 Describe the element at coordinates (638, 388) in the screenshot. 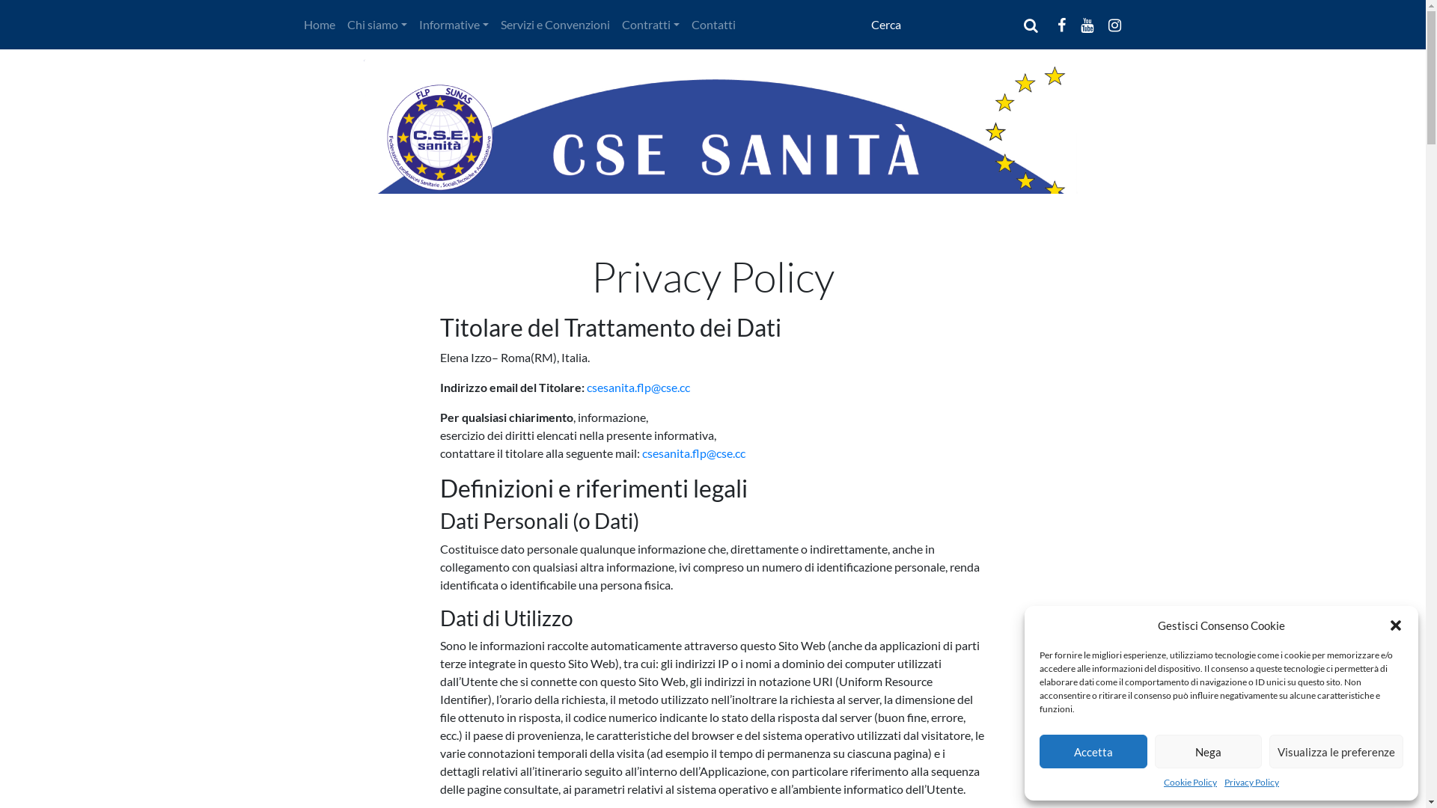

I see `csesanita.flp@cse.cc` at that location.